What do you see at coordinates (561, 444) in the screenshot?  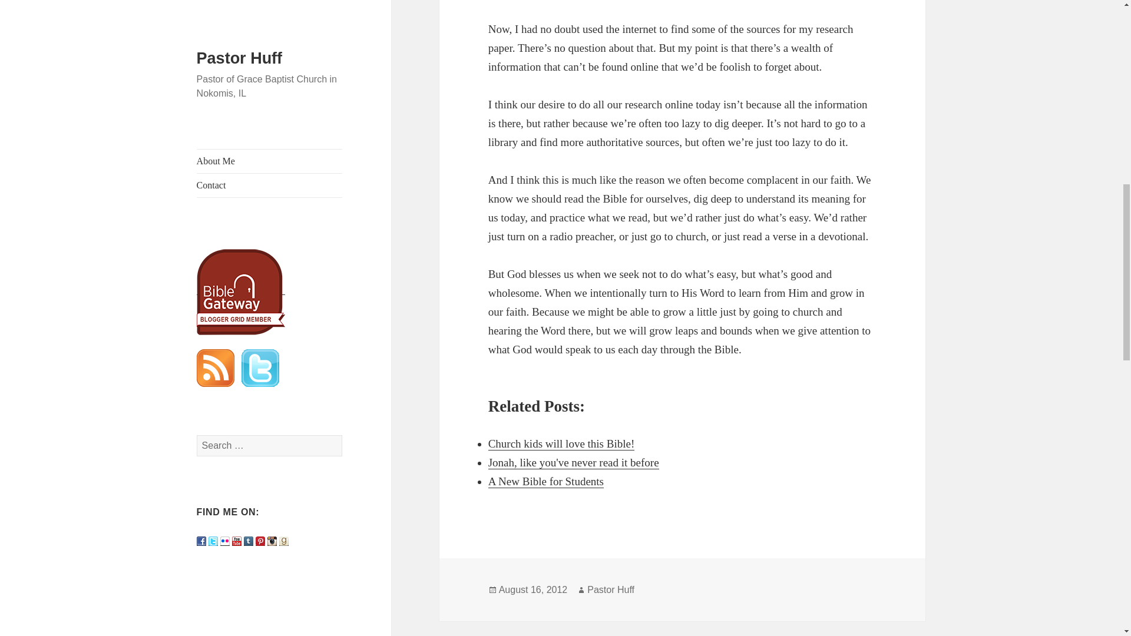 I see `Church kids will love this Bible!` at bounding box center [561, 444].